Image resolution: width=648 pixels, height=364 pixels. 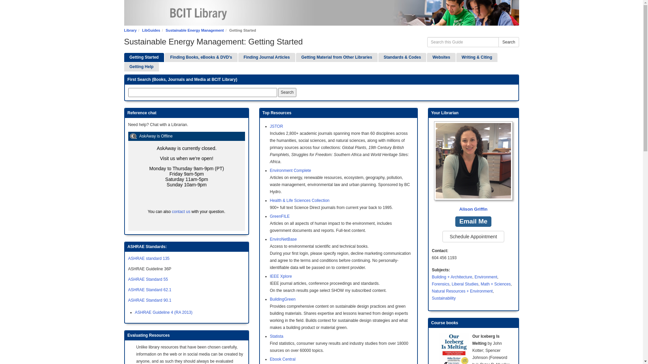 I want to click on ASHRAE Guideline 4 (RA 2013), so click(x=164, y=312).